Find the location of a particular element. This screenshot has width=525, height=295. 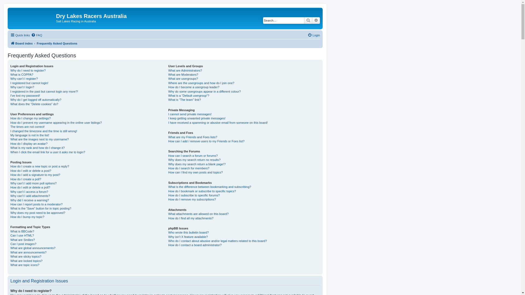

How do I subscribe to specific forums? is located at coordinates (194, 196).